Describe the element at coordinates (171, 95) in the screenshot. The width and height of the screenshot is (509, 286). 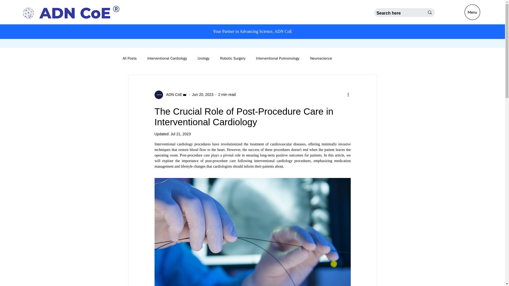
I see `ADN CoE` at that location.